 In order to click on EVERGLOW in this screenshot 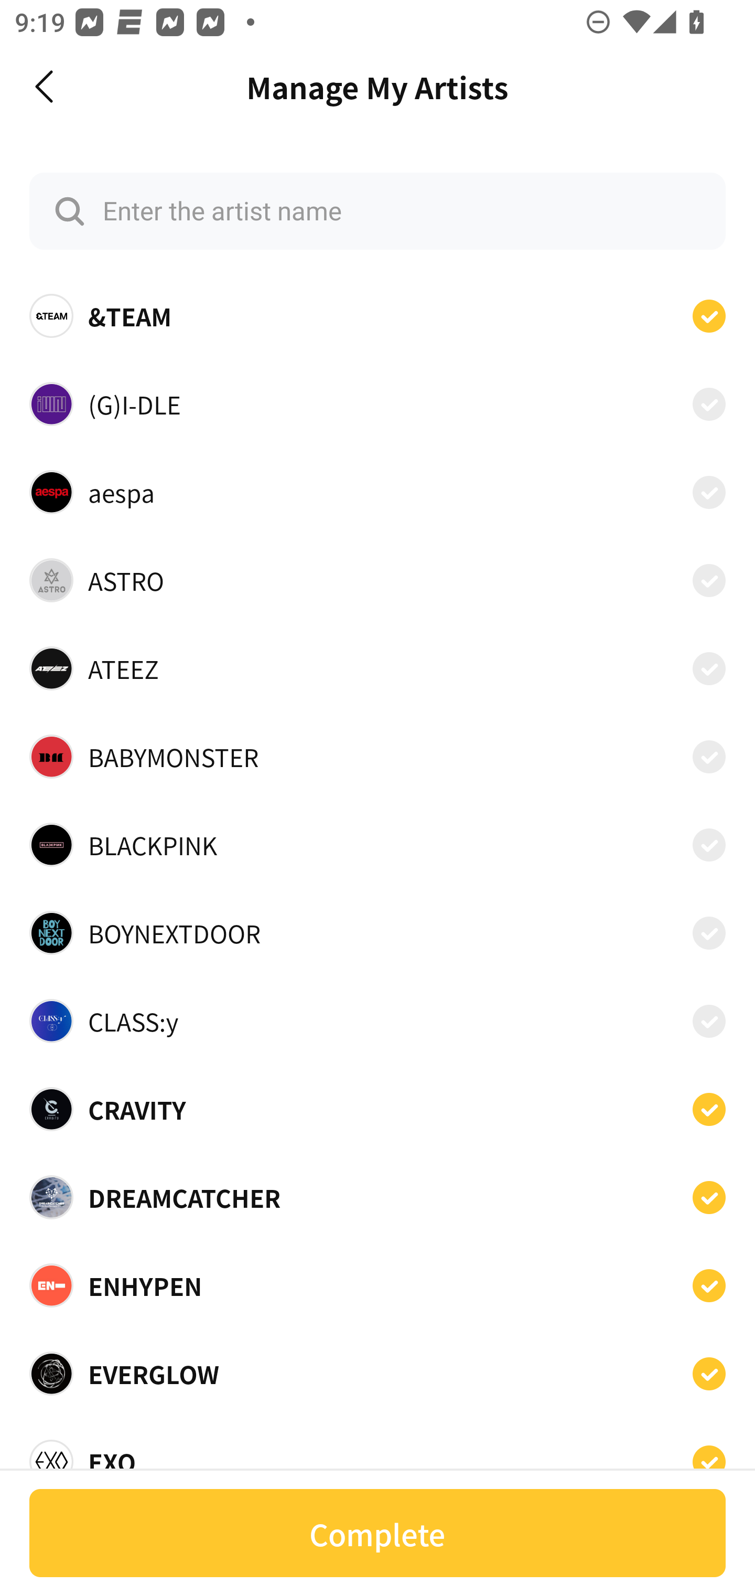, I will do `click(377, 1373)`.